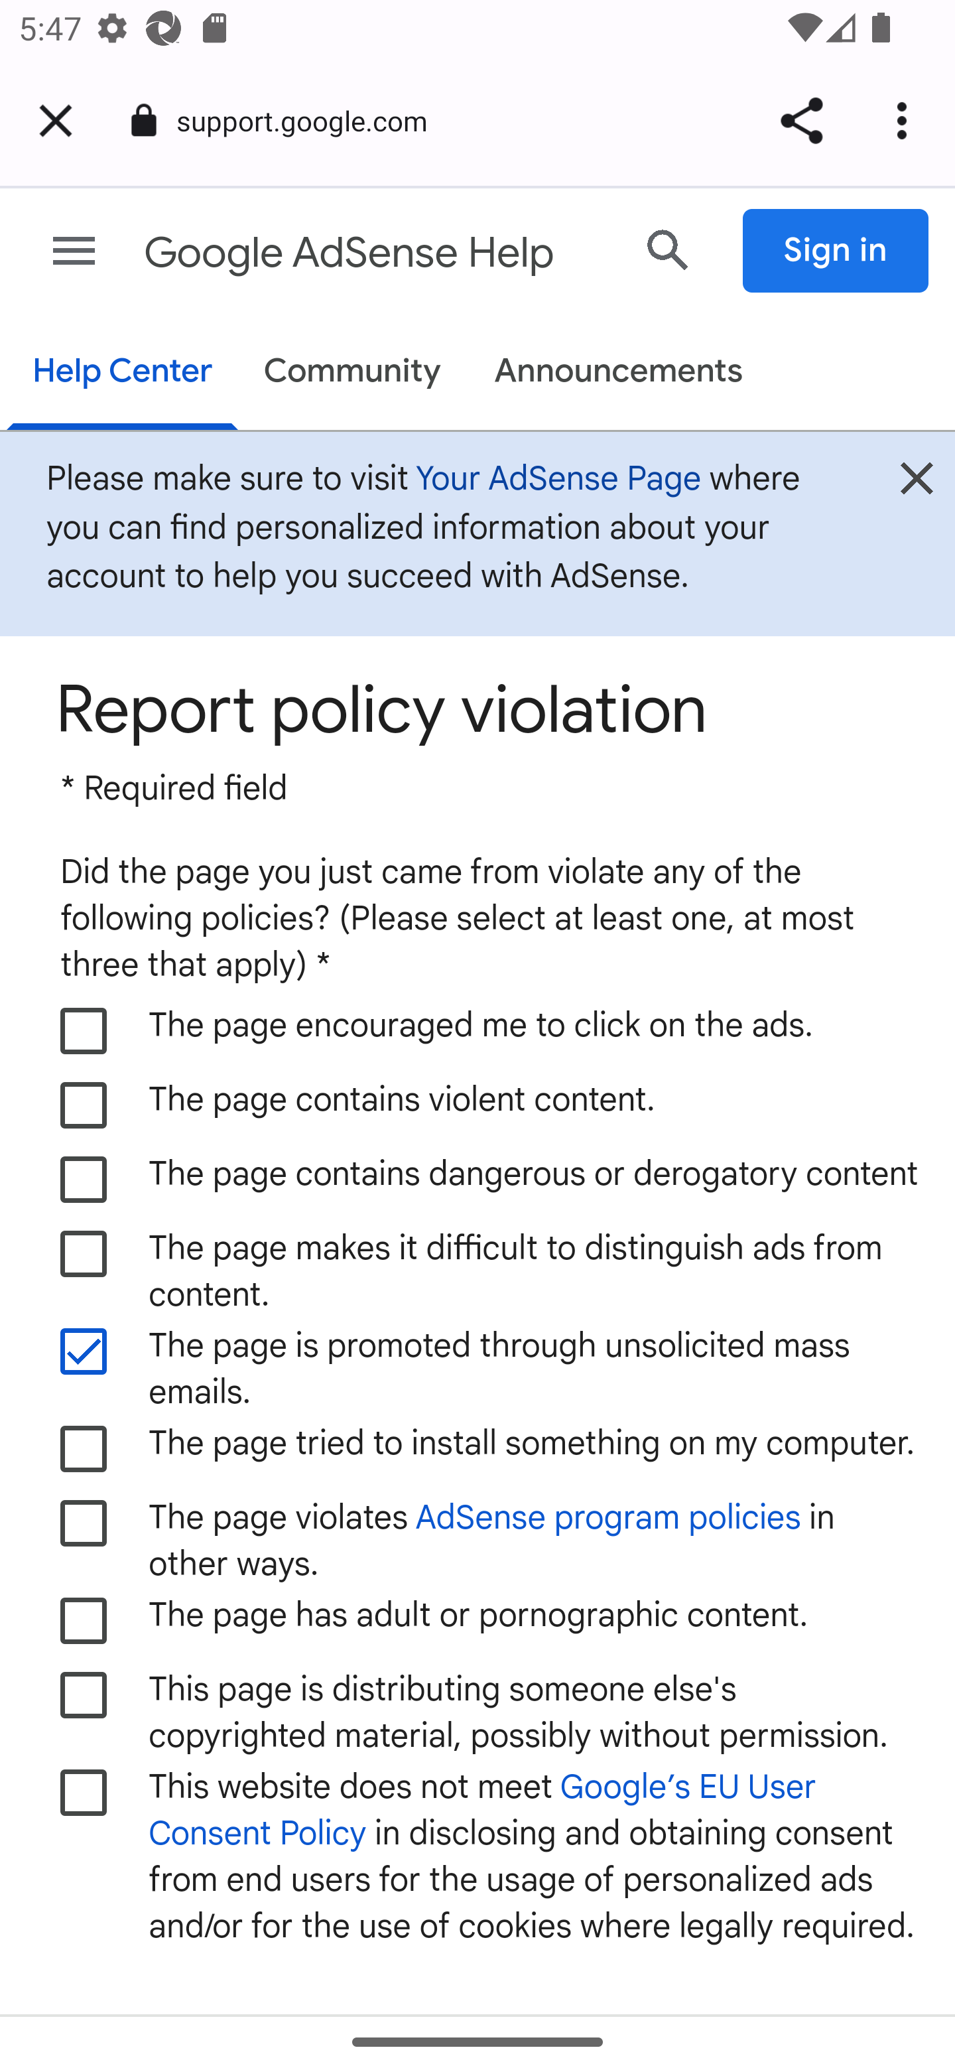 The height and width of the screenshot is (2070, 955). Describe the element at coordinates (558, 479) in the screenshot. I see `Your AdSense Page` at that location.